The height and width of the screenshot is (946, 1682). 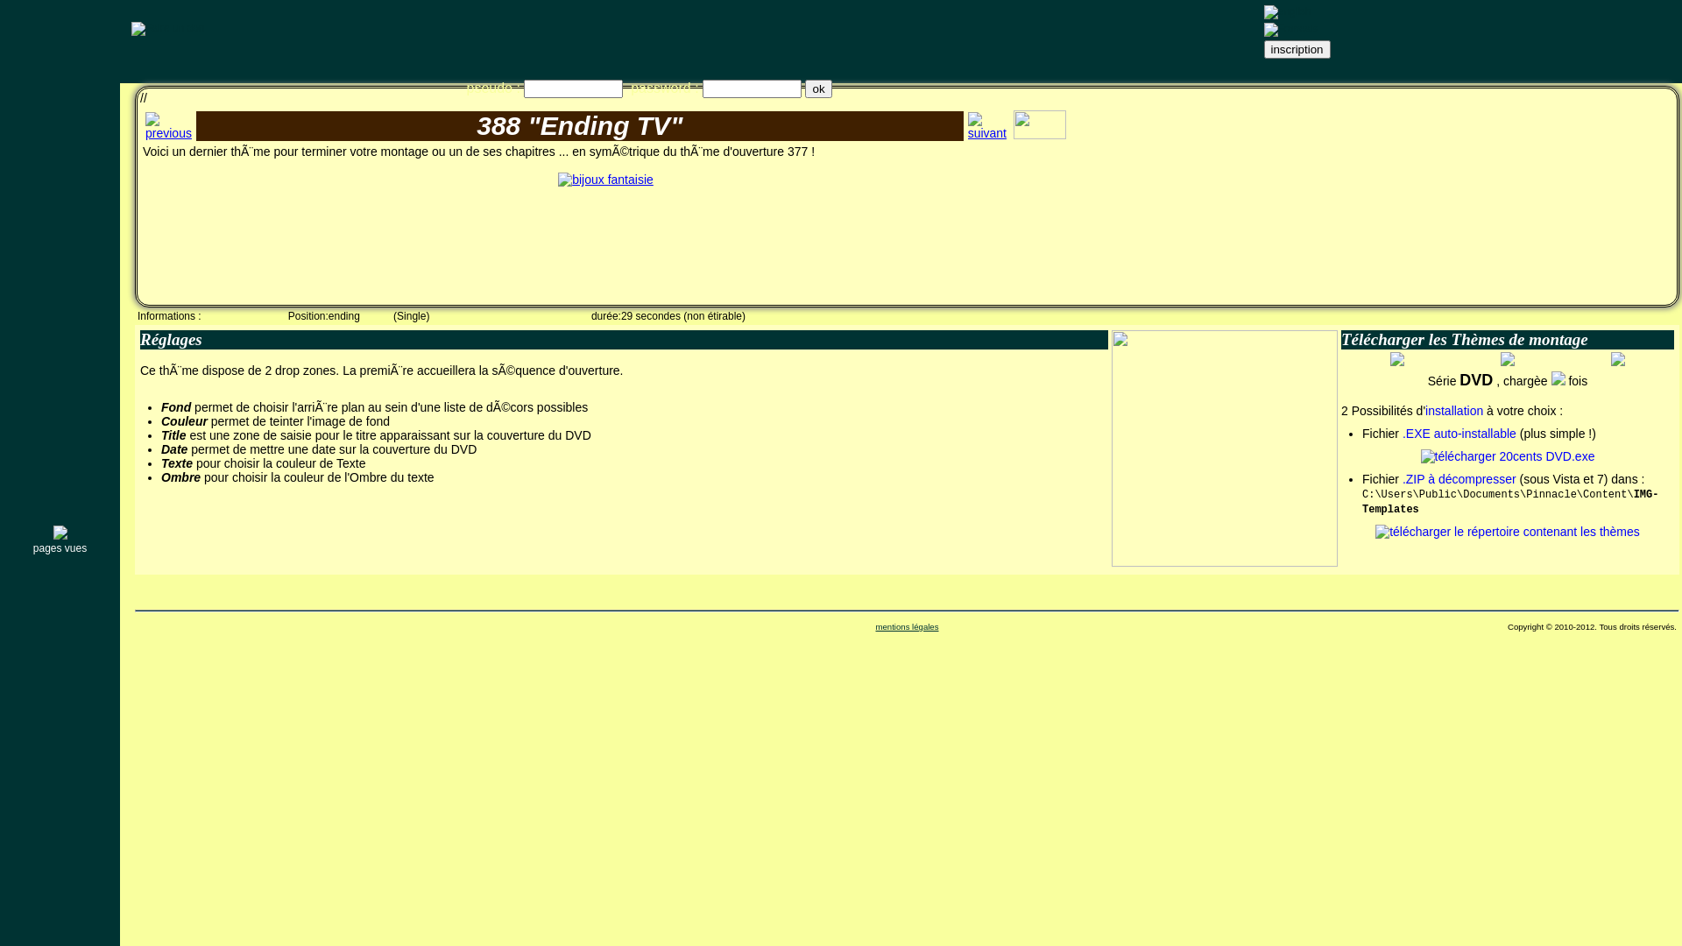 What do you see at coordinates (168, 126) in the screenshot?
I see `previous` at bounding box center [168, 126].